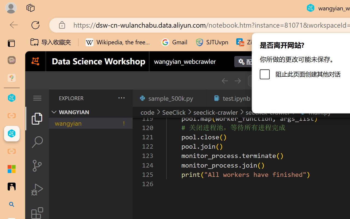 Image resolution: width=350 pixels, height=219 pixels. I want to click on Explorer (Ctrl+Shift+E), so click(37, 118).